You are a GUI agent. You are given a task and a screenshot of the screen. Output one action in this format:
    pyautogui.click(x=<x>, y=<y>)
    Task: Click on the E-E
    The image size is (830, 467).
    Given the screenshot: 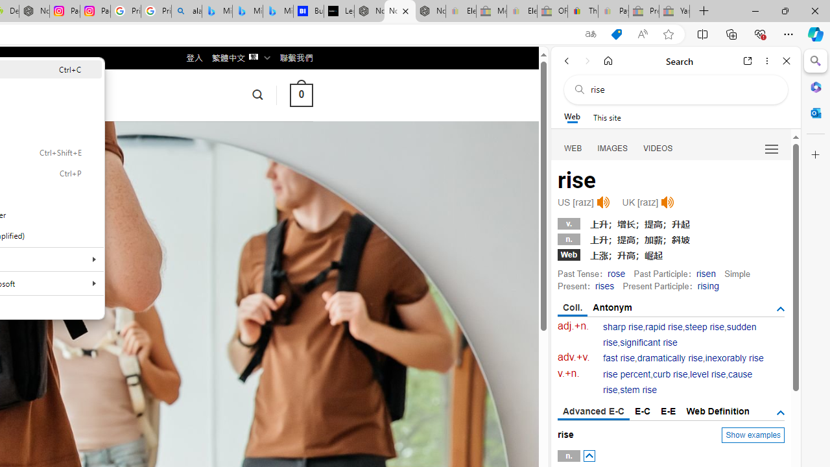 What is the action you would take?
    pyautogui.click(x=668, y=411)
    